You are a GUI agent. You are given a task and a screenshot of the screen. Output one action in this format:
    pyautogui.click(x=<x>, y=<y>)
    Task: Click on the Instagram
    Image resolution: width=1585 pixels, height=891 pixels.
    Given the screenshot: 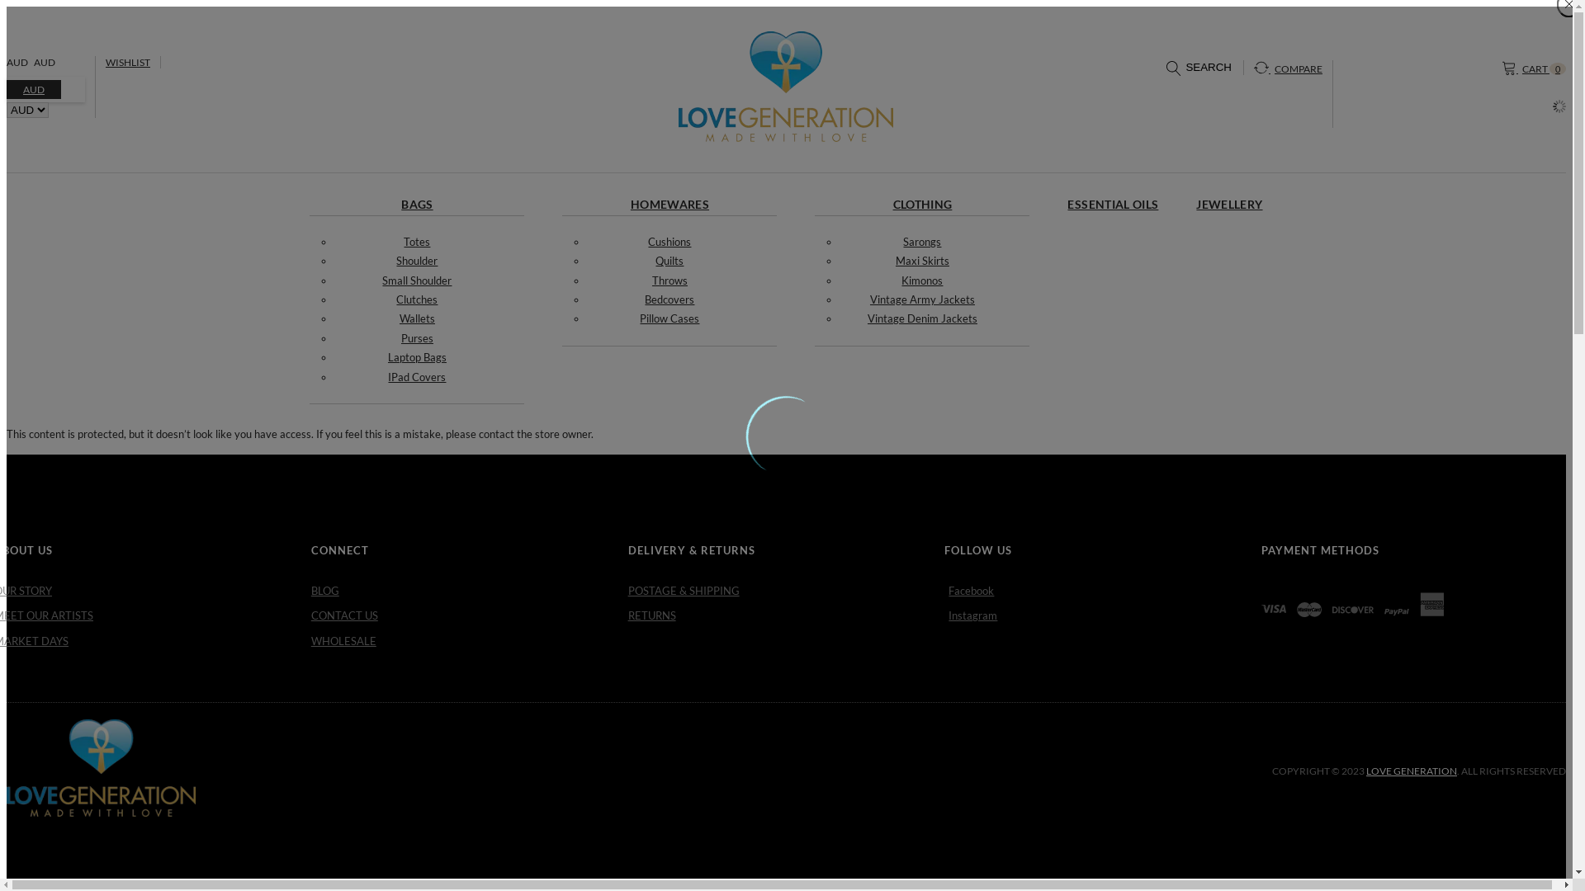 What is the action you would take?
    pyautogui.click(x=1103, y=615)
    